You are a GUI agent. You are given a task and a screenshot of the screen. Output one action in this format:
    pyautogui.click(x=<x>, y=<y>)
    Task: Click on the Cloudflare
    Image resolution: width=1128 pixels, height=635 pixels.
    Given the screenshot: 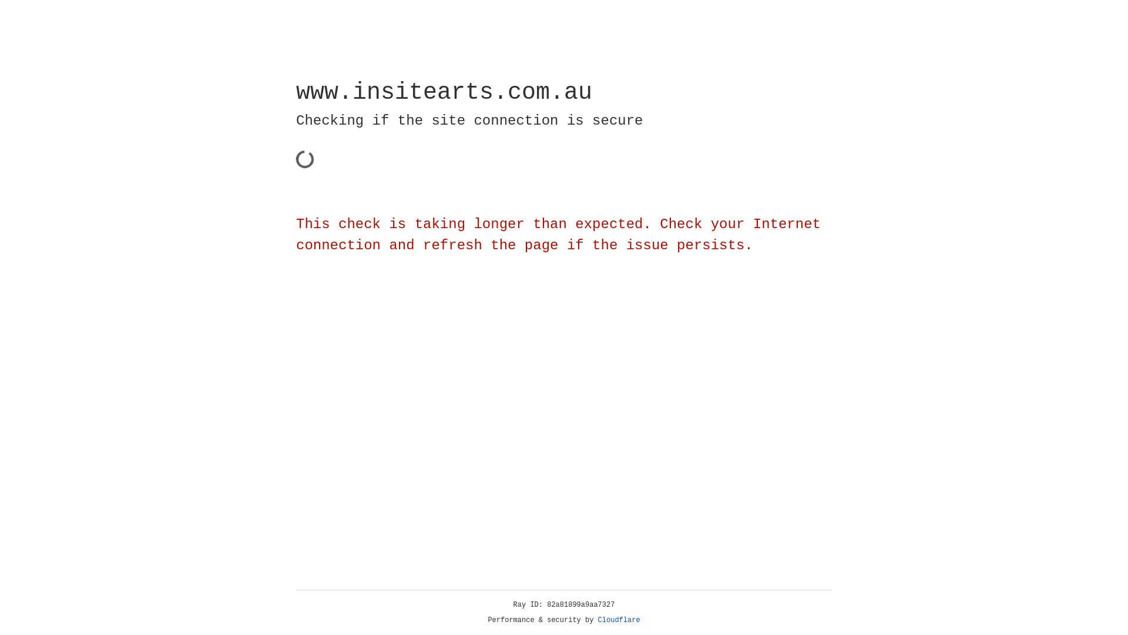 What is the action you would take?
    pyautogui.click(x=619, y=620)
    